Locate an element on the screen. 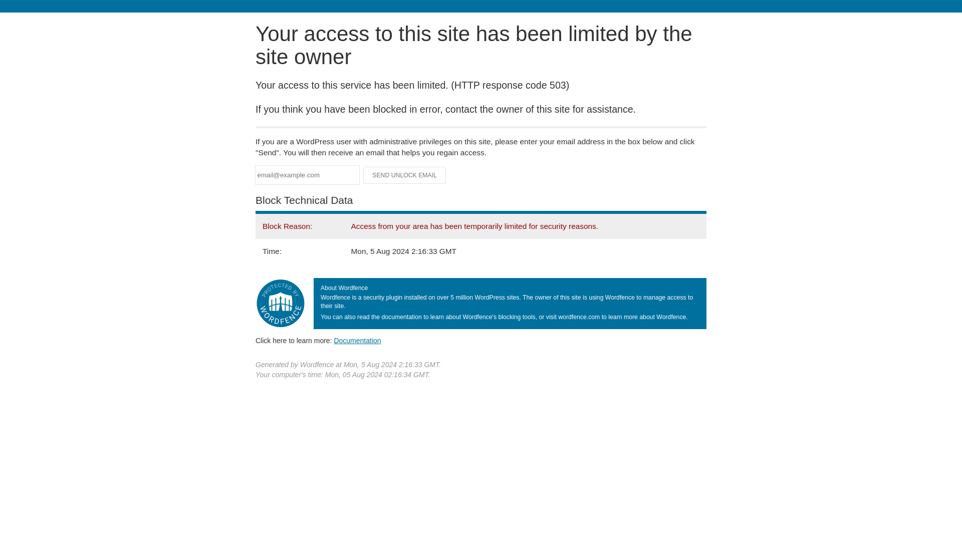 This screenshot has height=541, width=962. Send Unlock Email is located at coordinates (405, 175).